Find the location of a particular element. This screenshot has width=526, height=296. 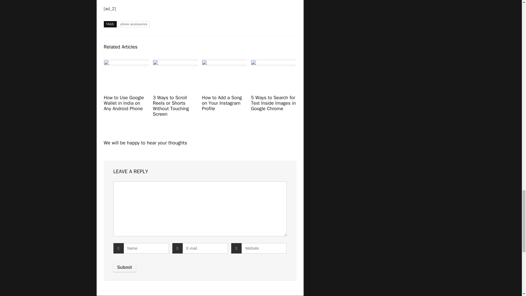

How to Use Google Wallet in India on Any Android Phone is located at coordinates (124, 103).